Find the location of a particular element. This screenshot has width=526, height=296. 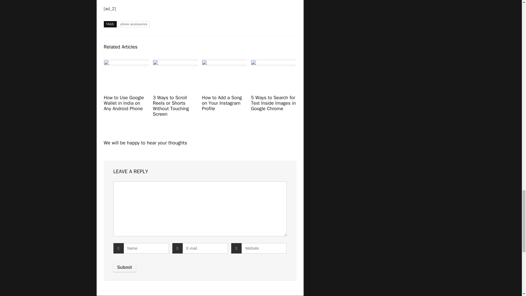

How to Use Google Wallet in India on Any Android Phone is located at coordinates (124, 103).